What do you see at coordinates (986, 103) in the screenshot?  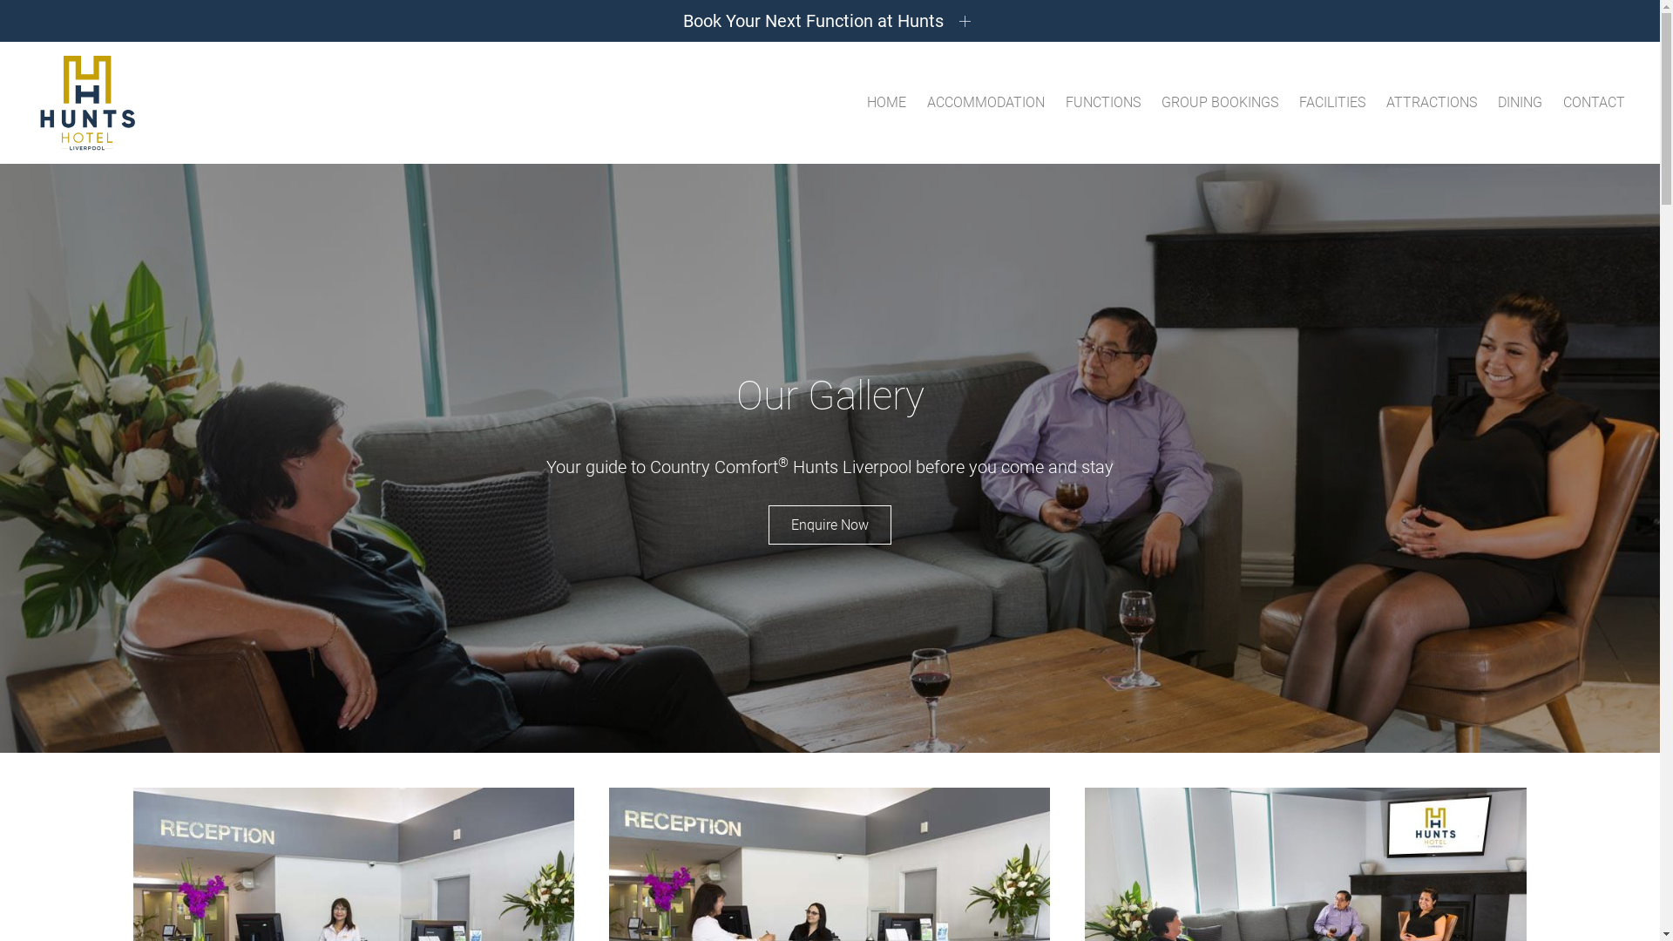 I see `ACCOMMODATION` at bounding box center [986, 103].